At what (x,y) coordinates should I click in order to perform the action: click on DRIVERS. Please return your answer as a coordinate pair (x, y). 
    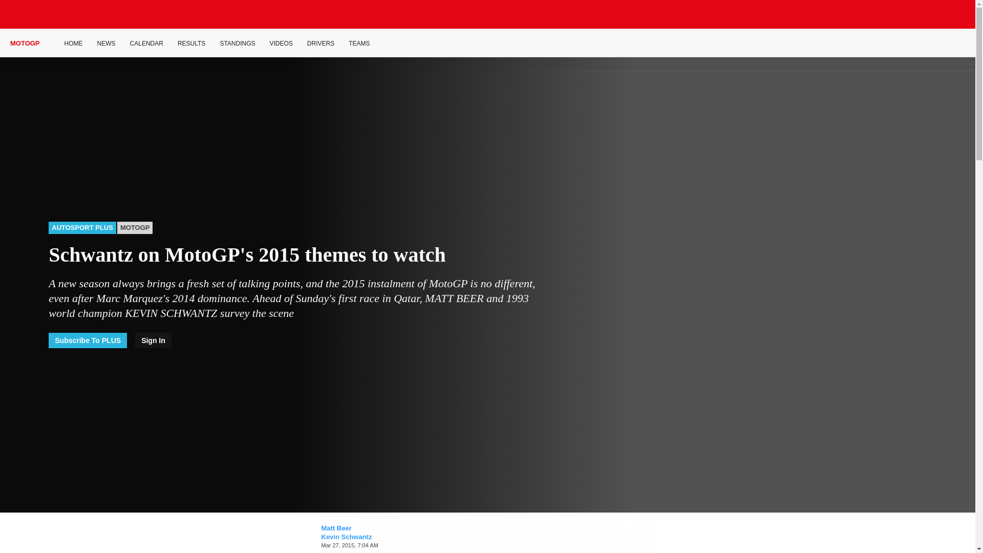
    Looking at the image, I should click on (320, 44).